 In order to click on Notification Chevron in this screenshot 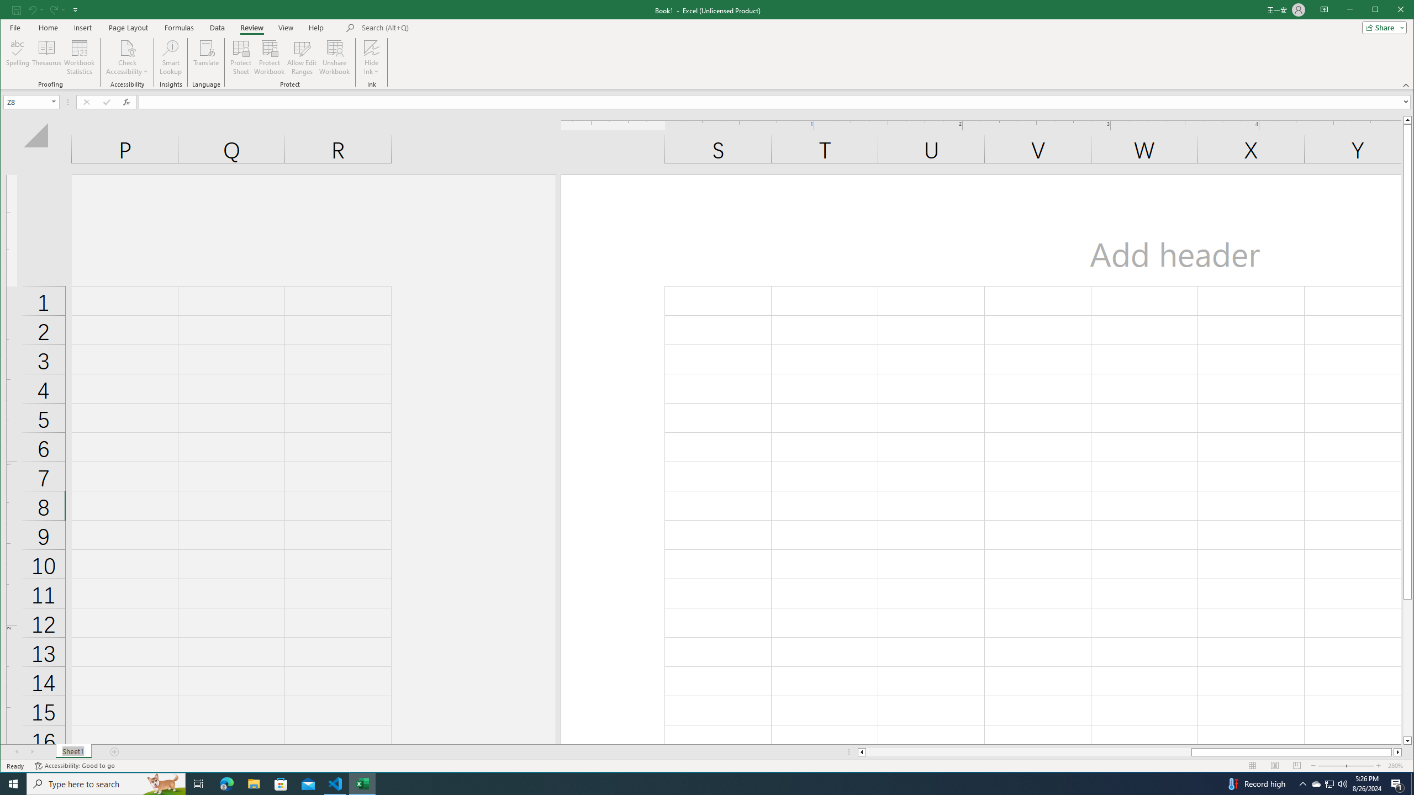, I will do `click(1302, 784)`.